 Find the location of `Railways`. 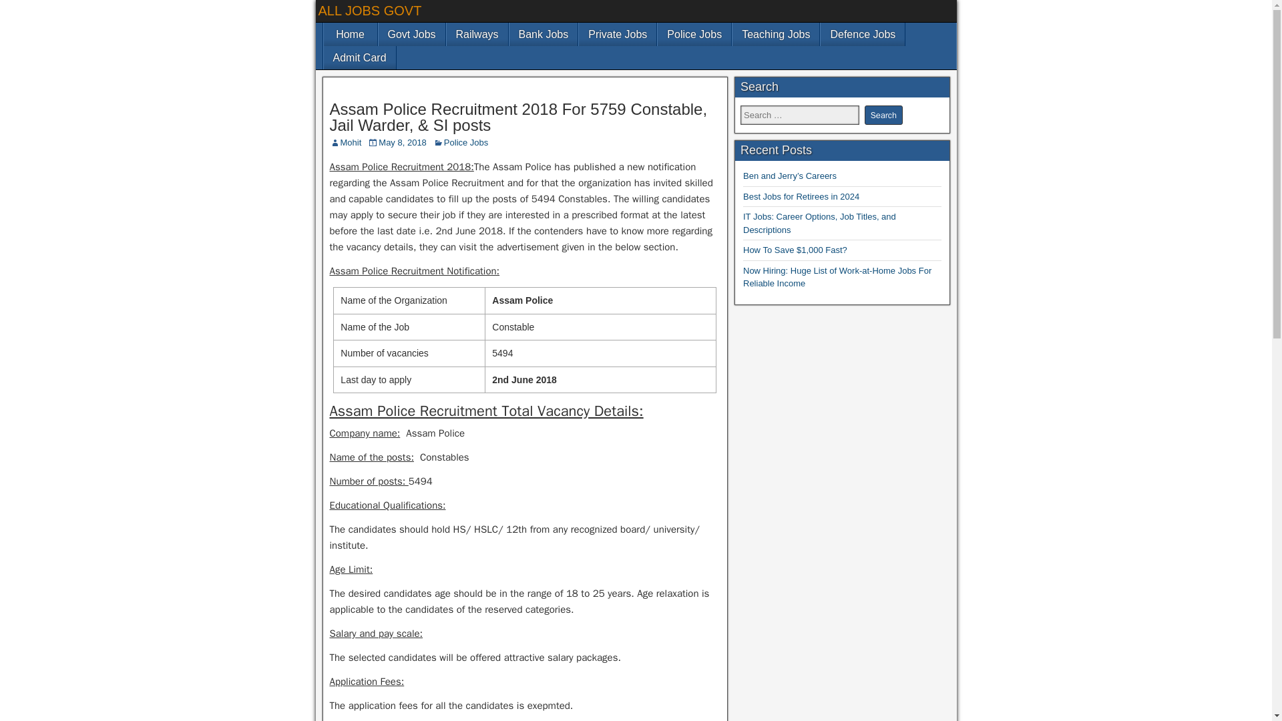

Railways is located at coordinates (477, 34).